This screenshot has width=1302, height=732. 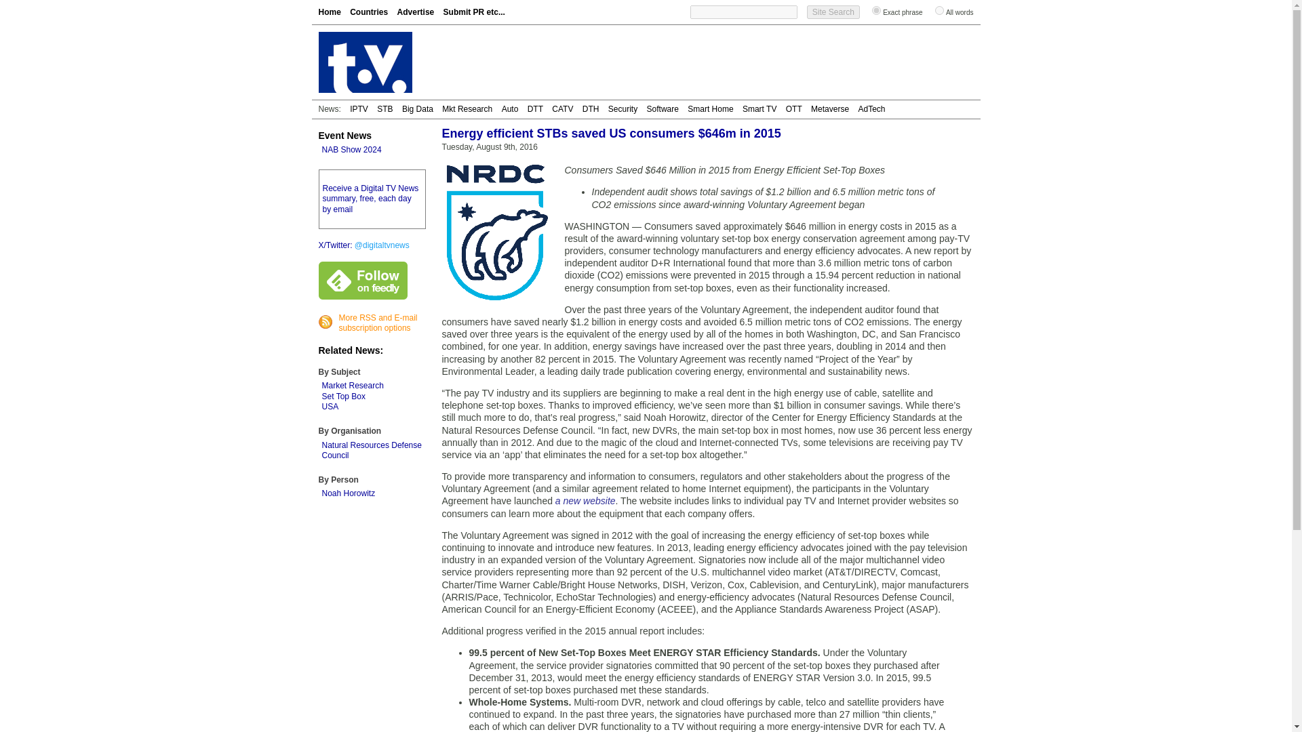 What do you see at coordinates (369, 12) in the screenshot?
I see `Countries` at bounding box center [369, 12].